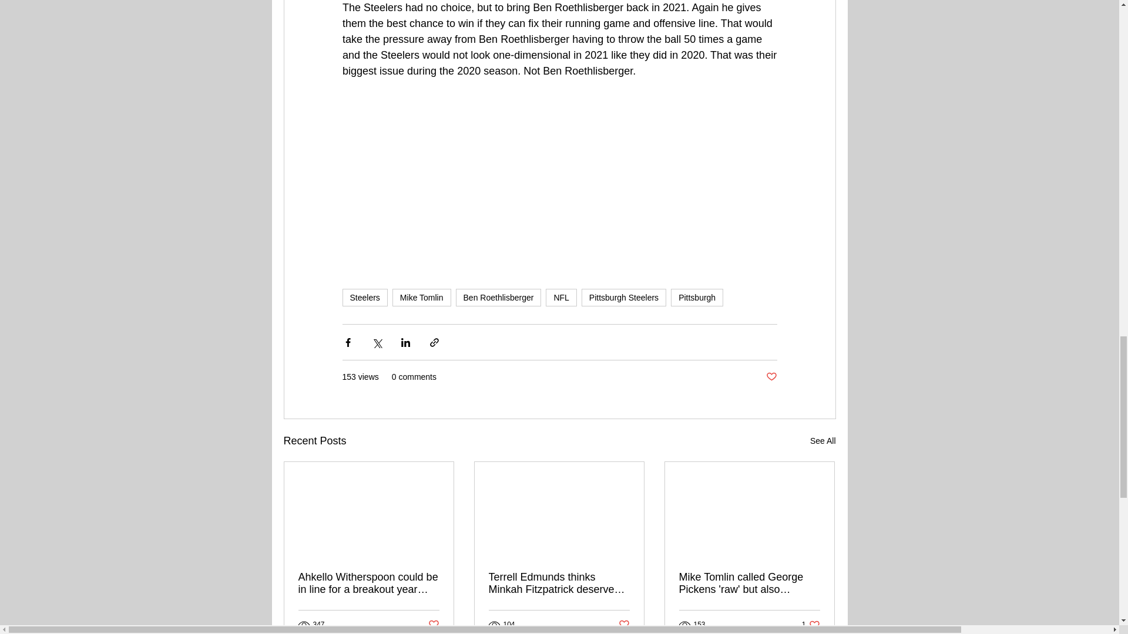  I want to click on See All, so click(822, 440).